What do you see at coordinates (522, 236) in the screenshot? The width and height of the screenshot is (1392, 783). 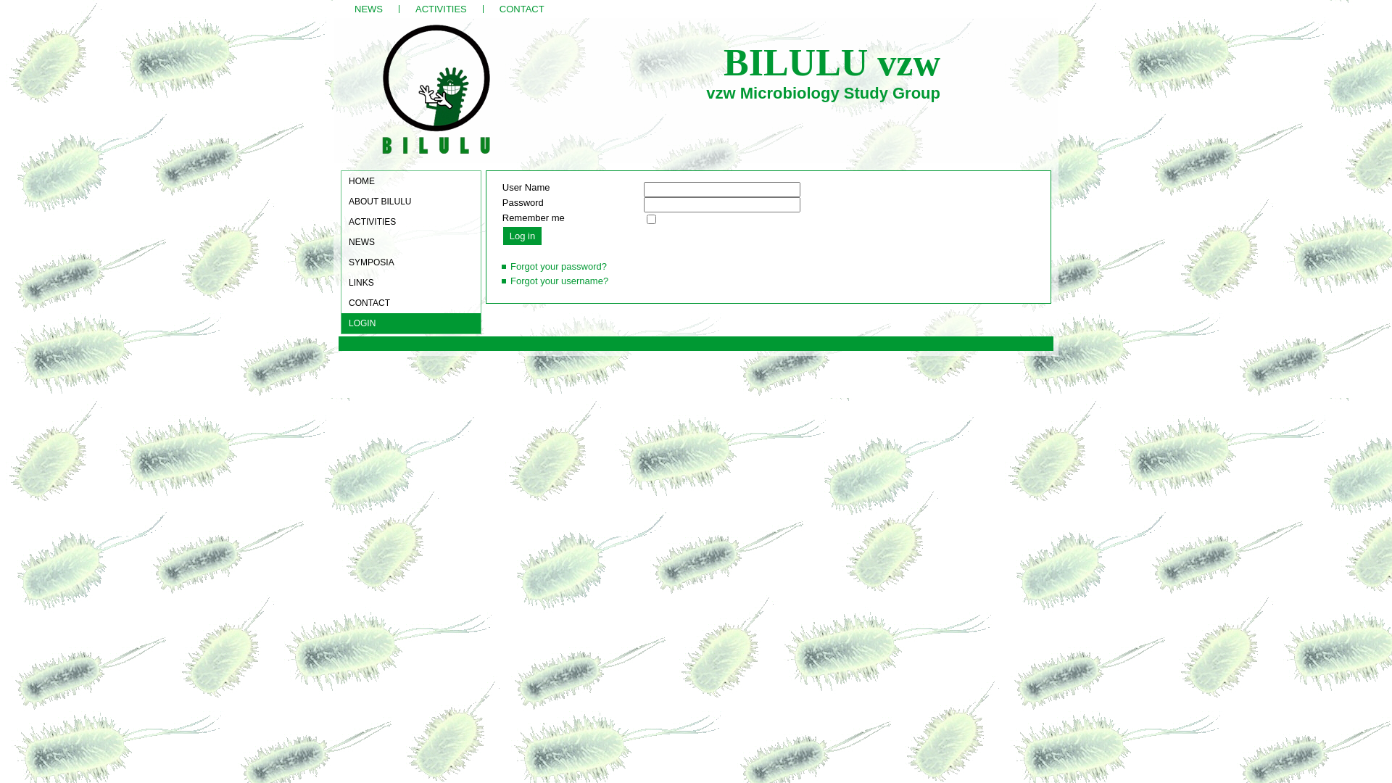 I see `Log in` at bounding box center [522, 236].